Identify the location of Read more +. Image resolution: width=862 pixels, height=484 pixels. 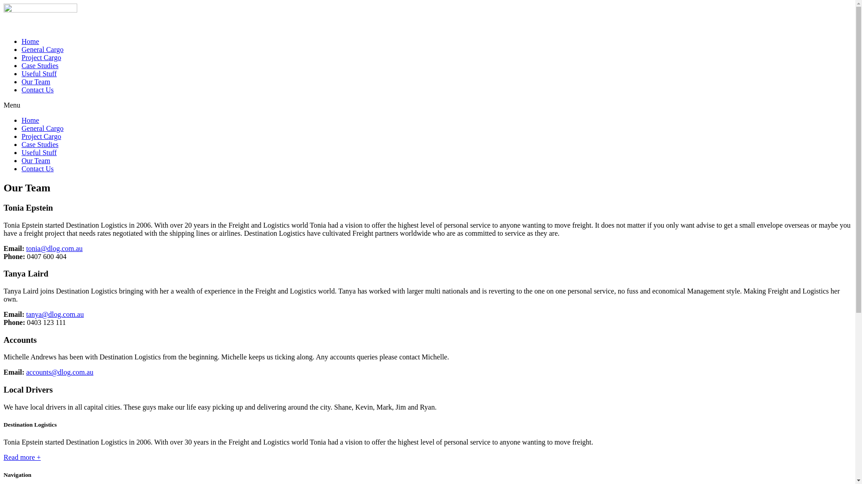
(22, 457).